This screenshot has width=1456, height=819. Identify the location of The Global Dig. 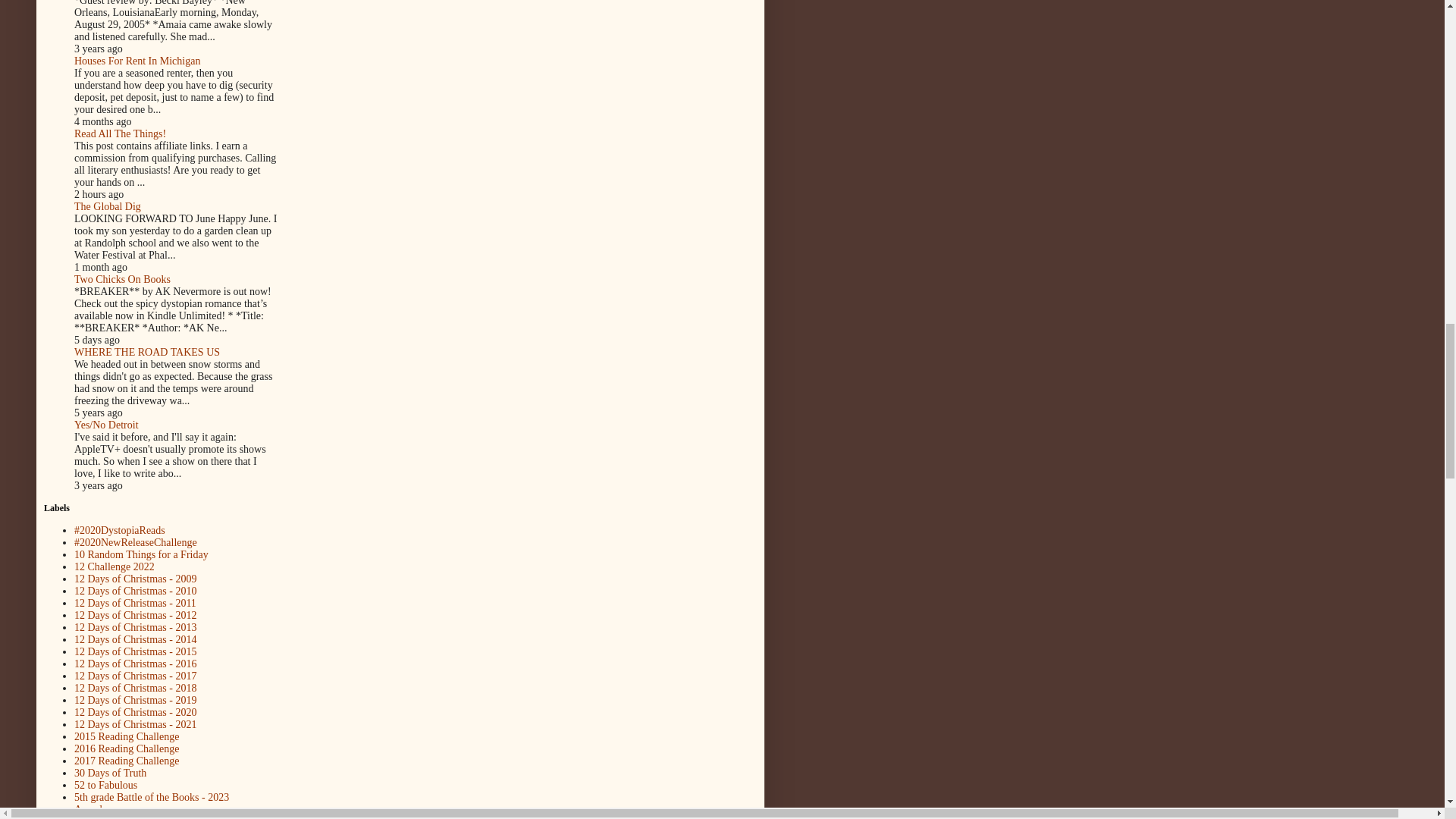
(108, 206).